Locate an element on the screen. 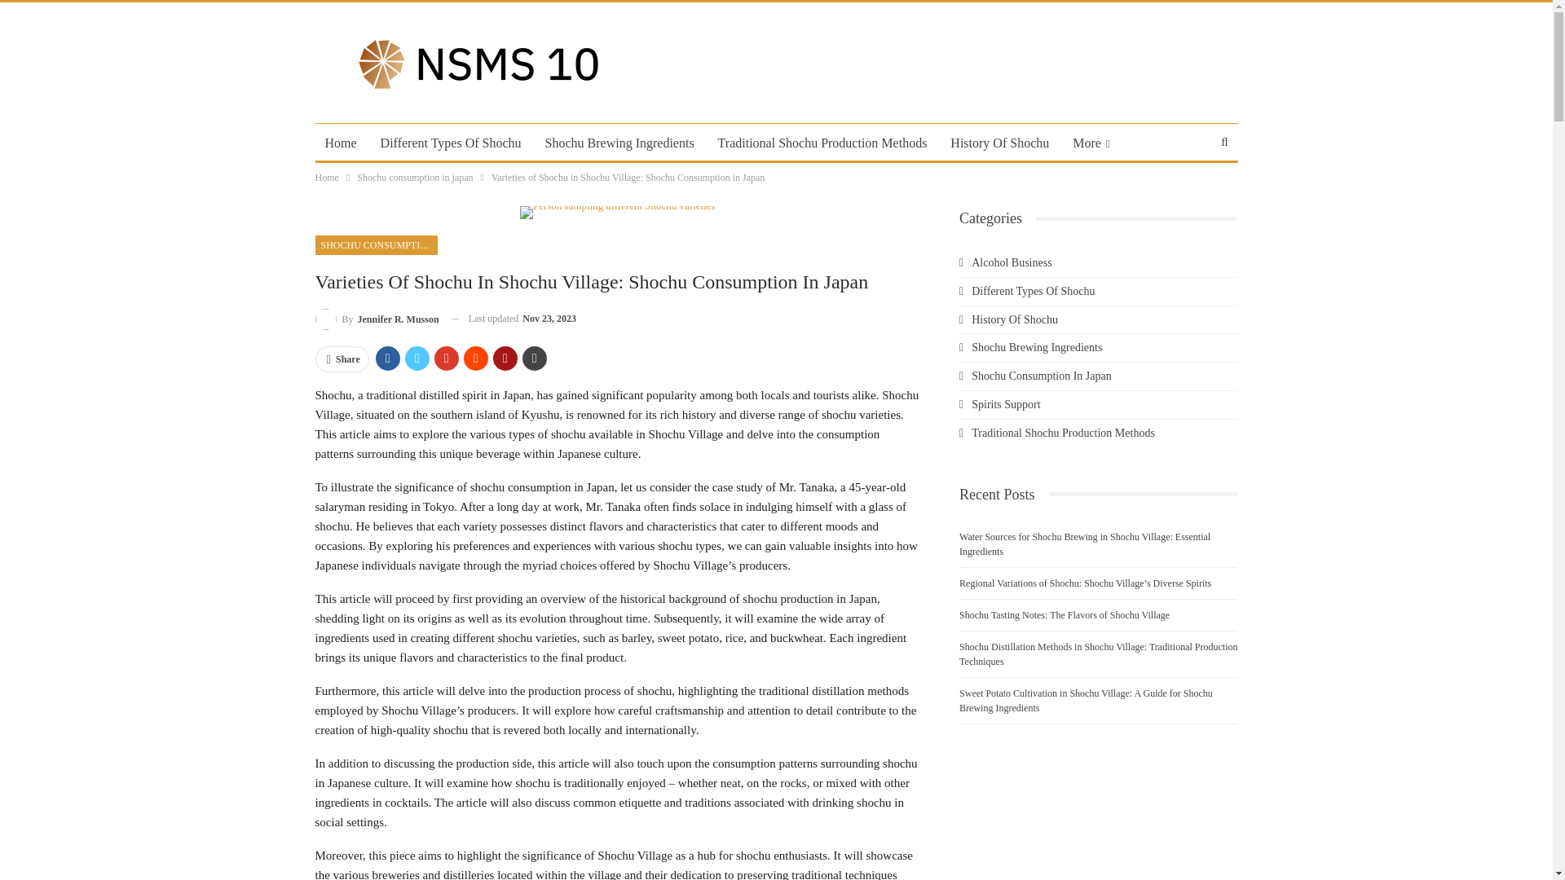  By Jennifer R. Musson is located at coordinates (376, 319).